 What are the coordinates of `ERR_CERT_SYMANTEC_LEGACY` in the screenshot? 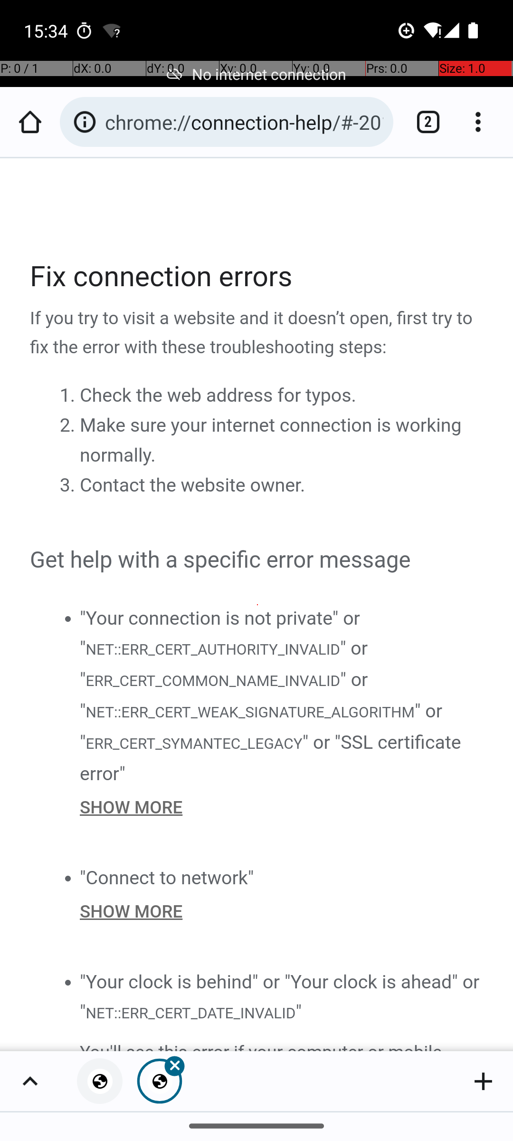 It's located at (194, 743).